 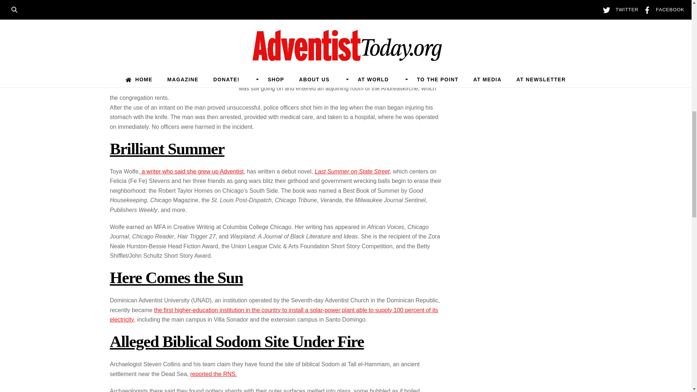 What do you see at coordinates (159, 65) in the screenshot?
I see `Will you give a donation to Adventist Today?` at bounding box center [159, 65].